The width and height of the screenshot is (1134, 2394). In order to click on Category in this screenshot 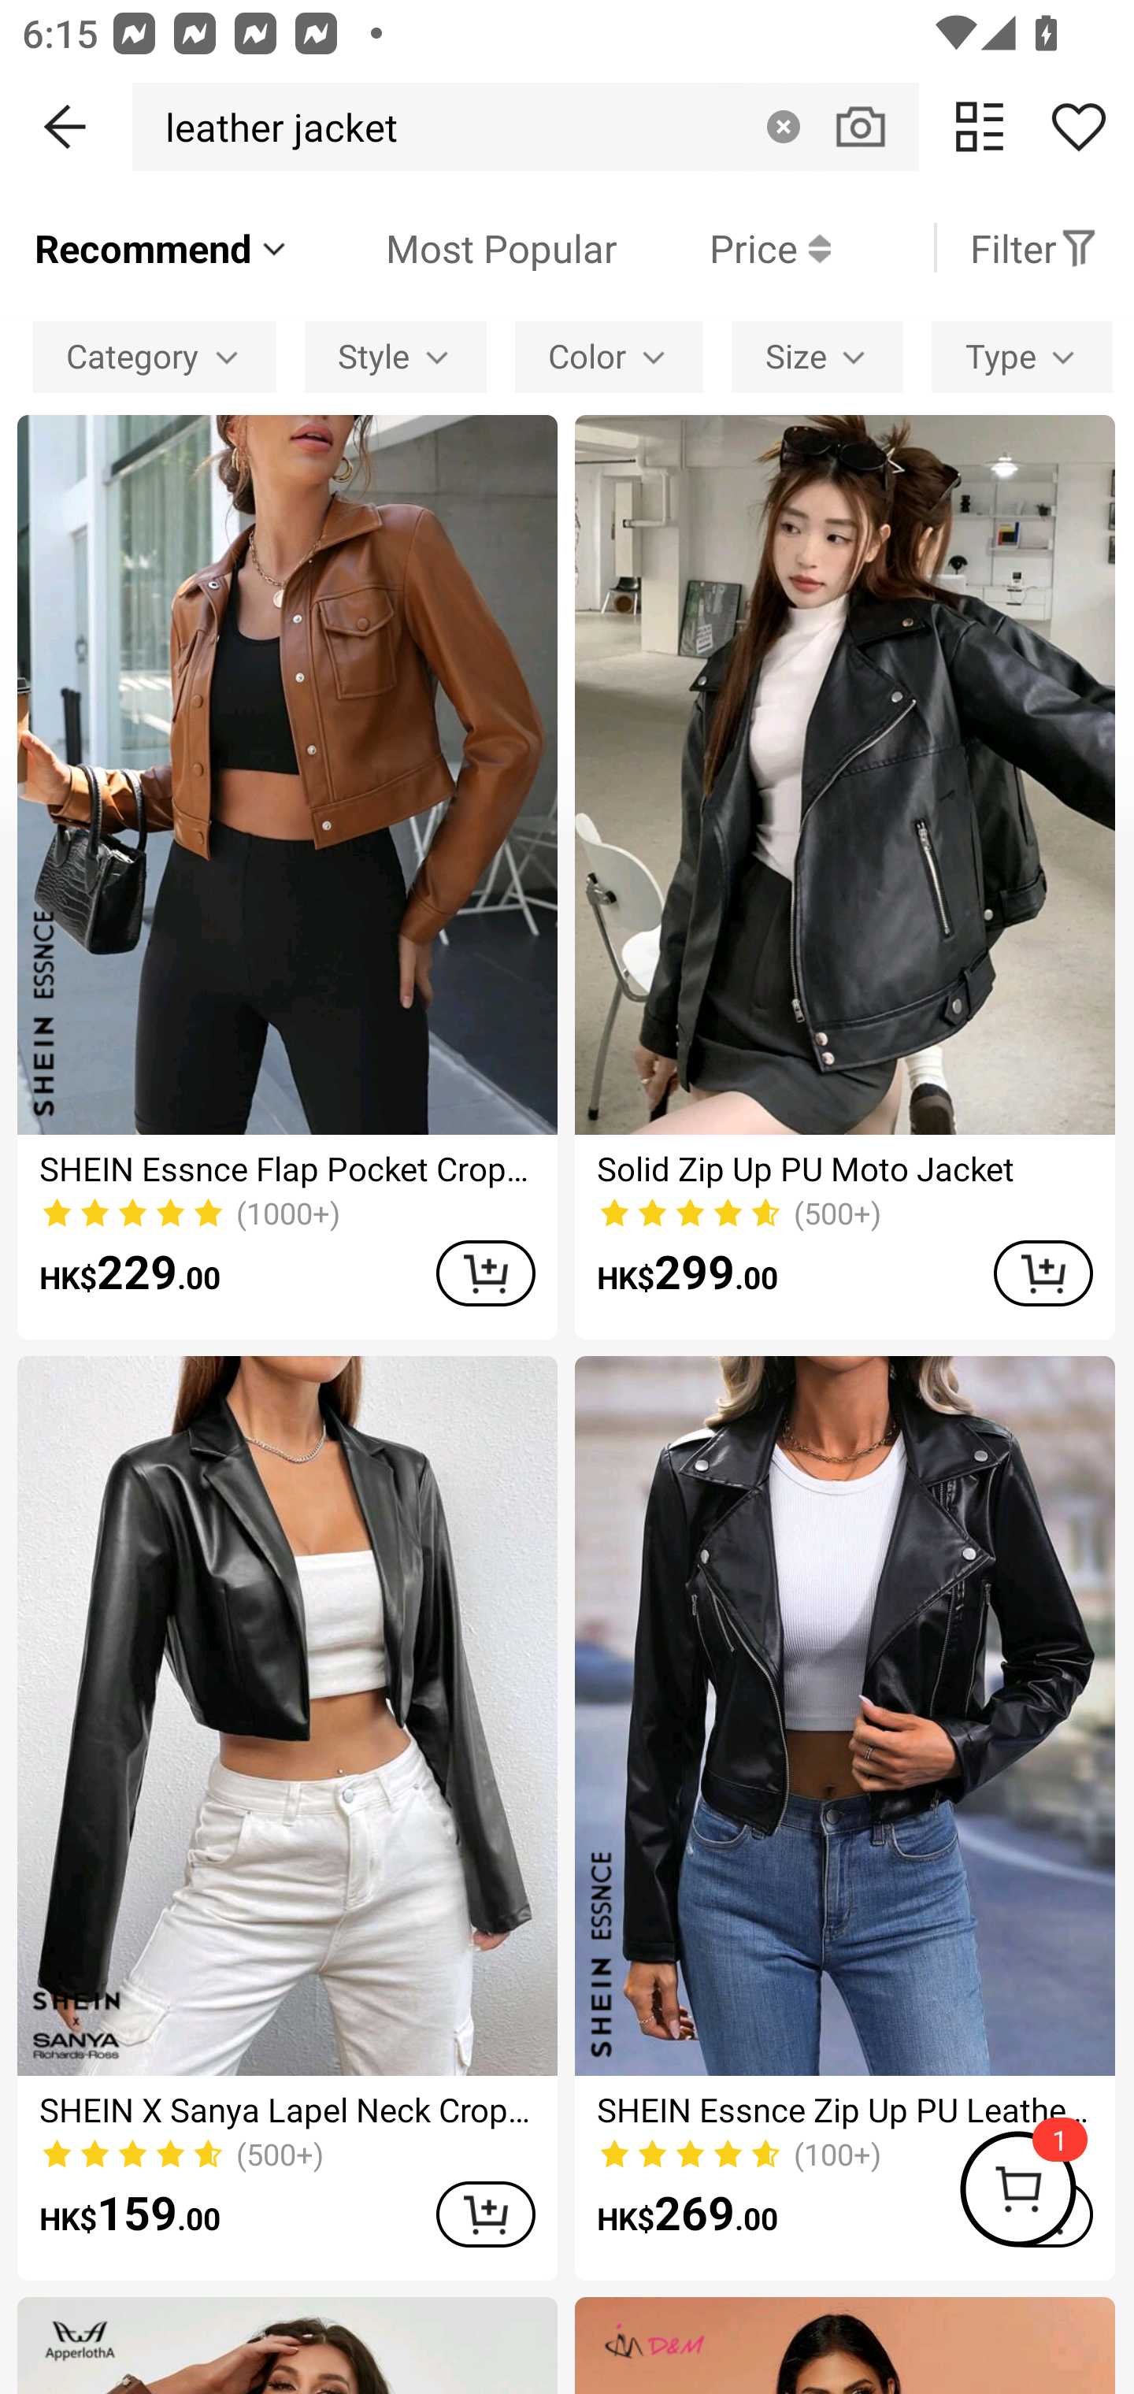, I will do `click(154, 356)`.